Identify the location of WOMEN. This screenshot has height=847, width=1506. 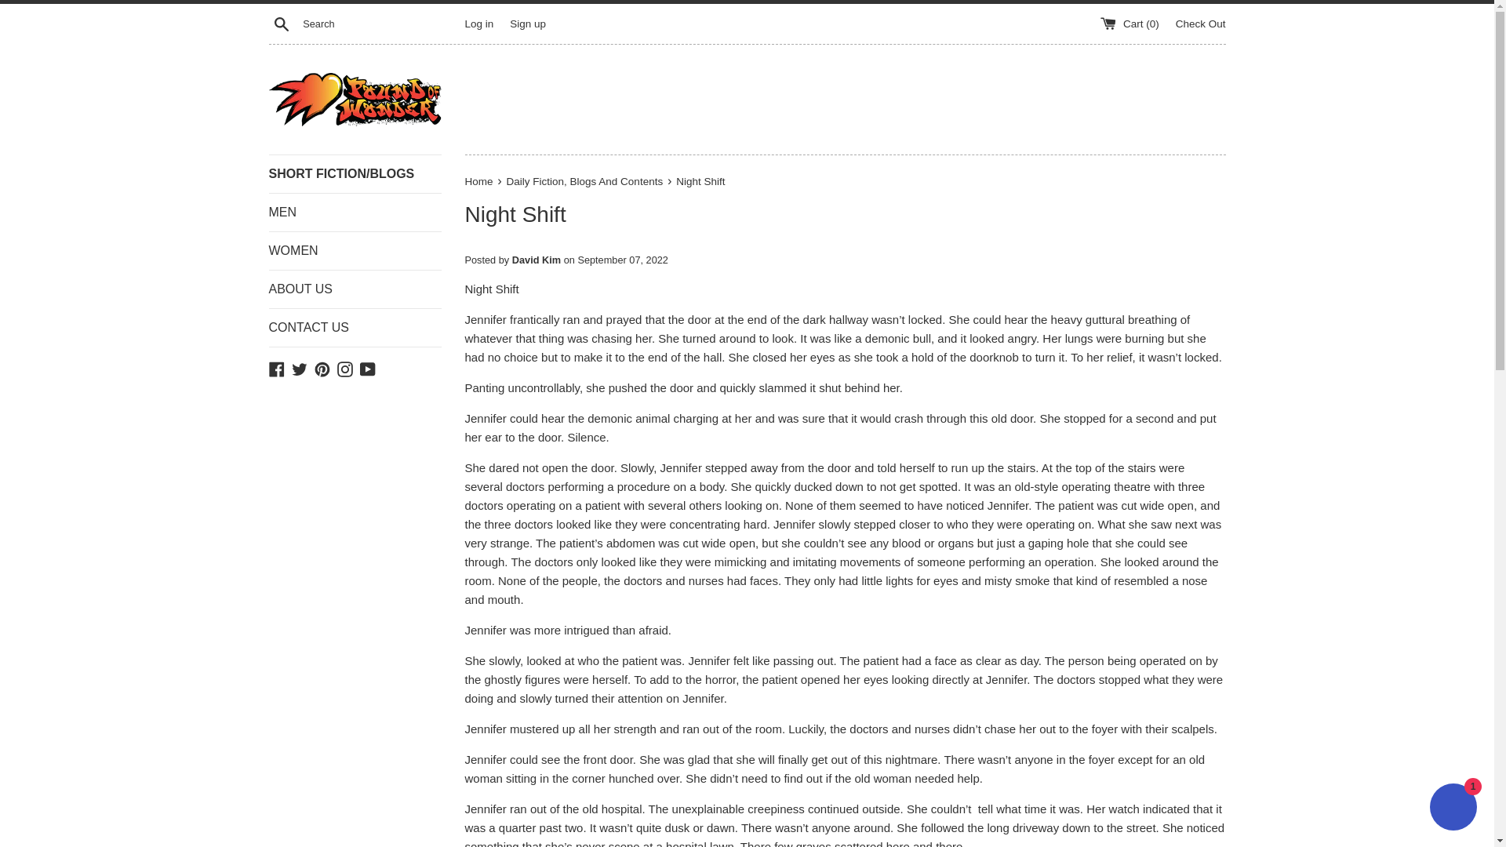
(355, 251).